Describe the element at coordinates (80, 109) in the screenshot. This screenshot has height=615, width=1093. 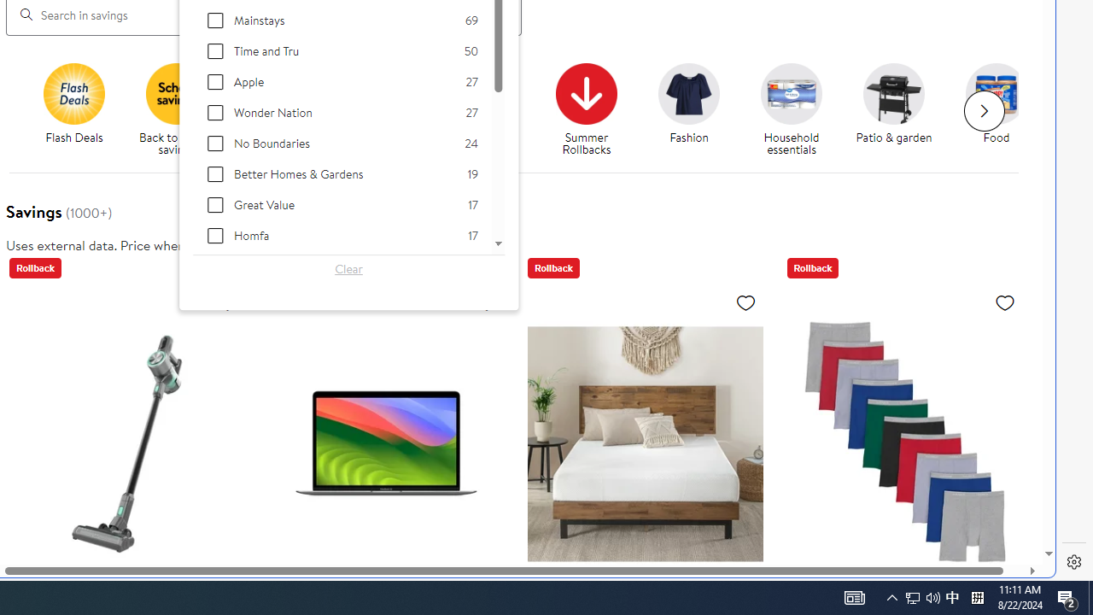
I see `Flash Deals` at that location.